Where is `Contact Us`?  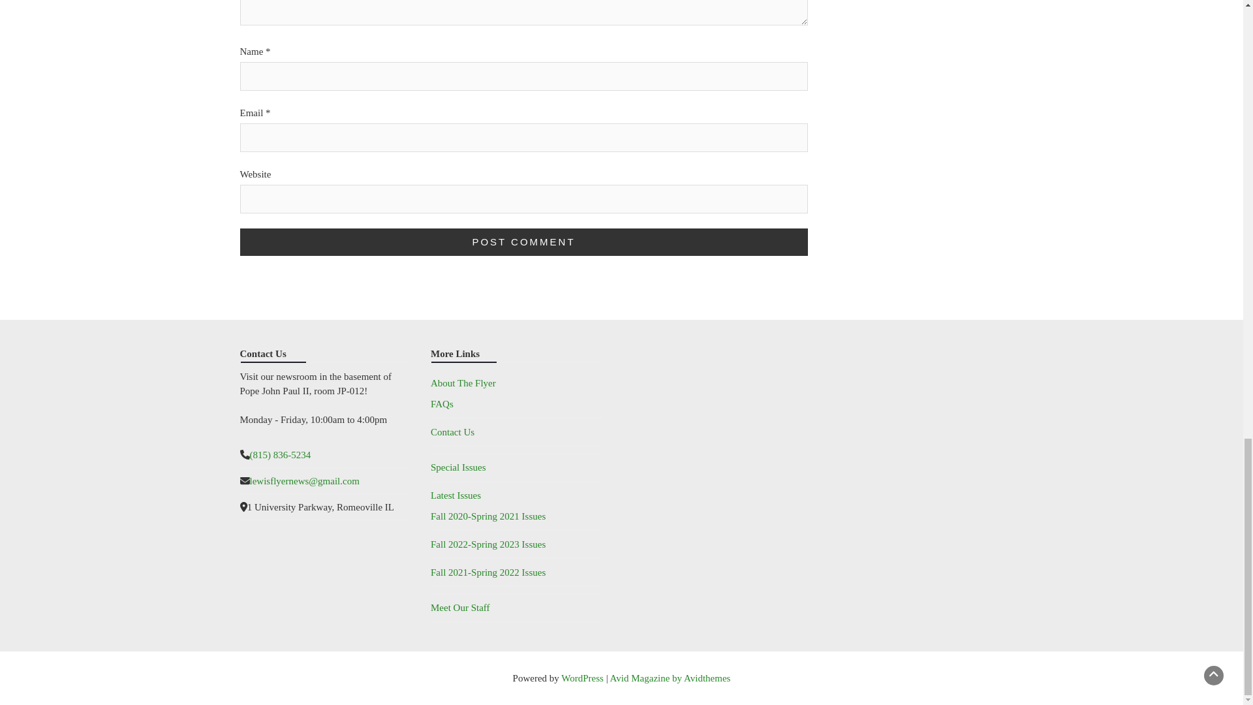
Contact Us is located at coordinates (453, 432).